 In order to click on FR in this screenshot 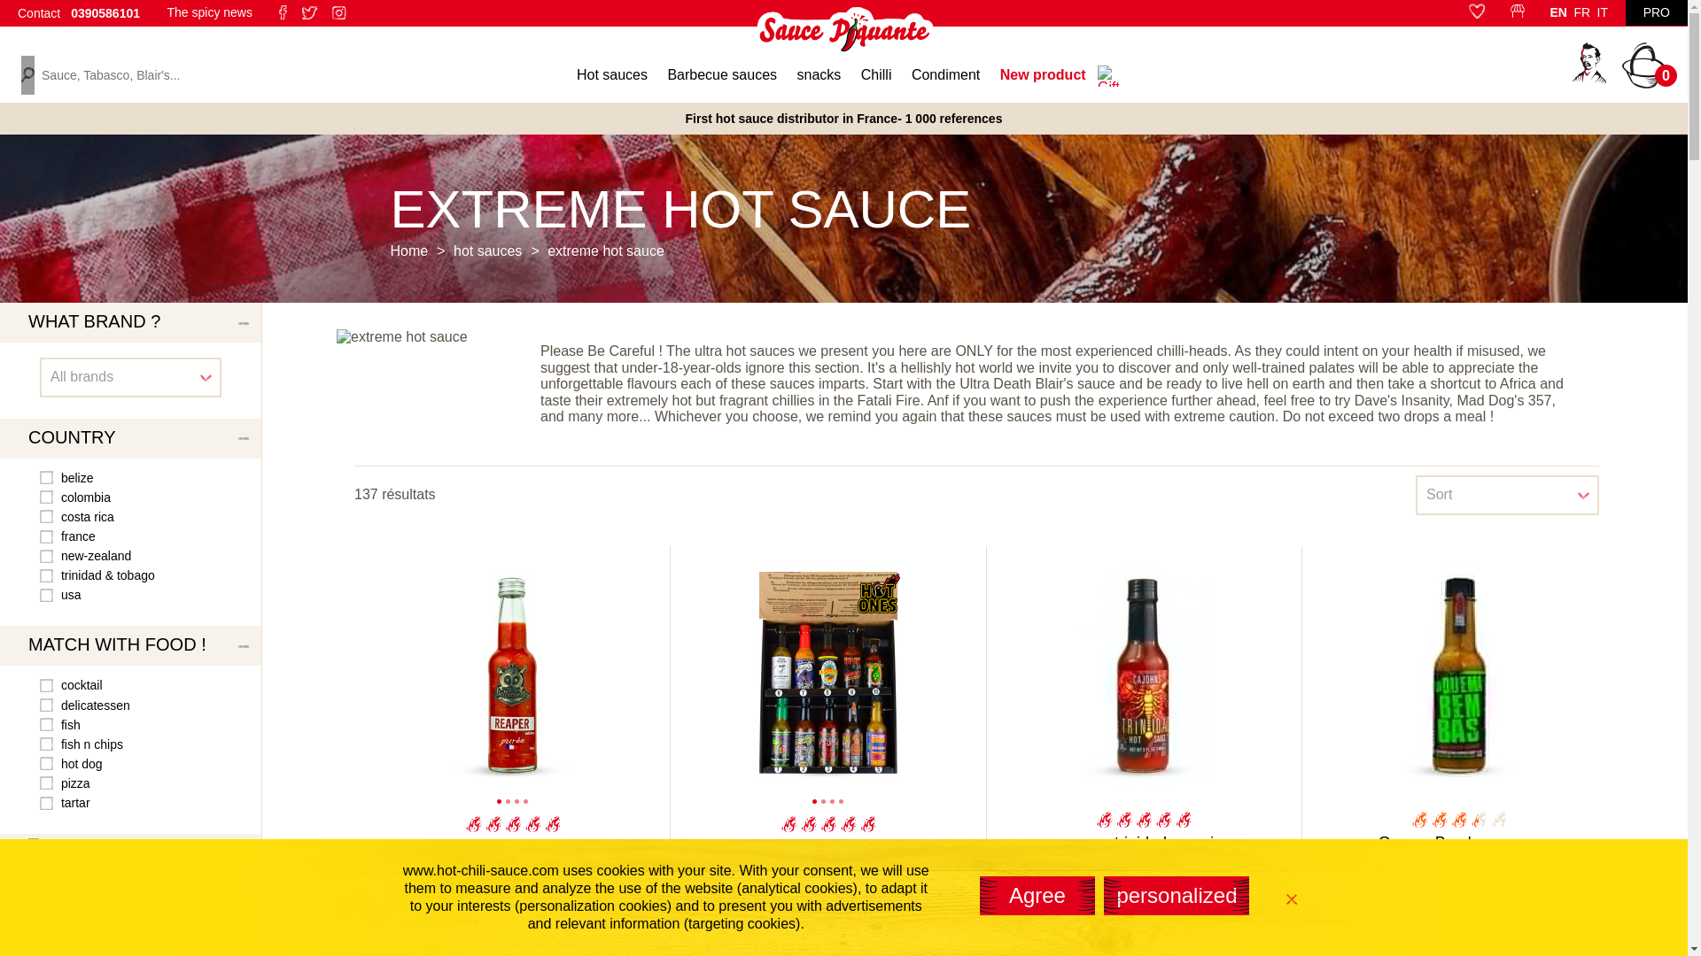, I will do `click(1582, 12)`.